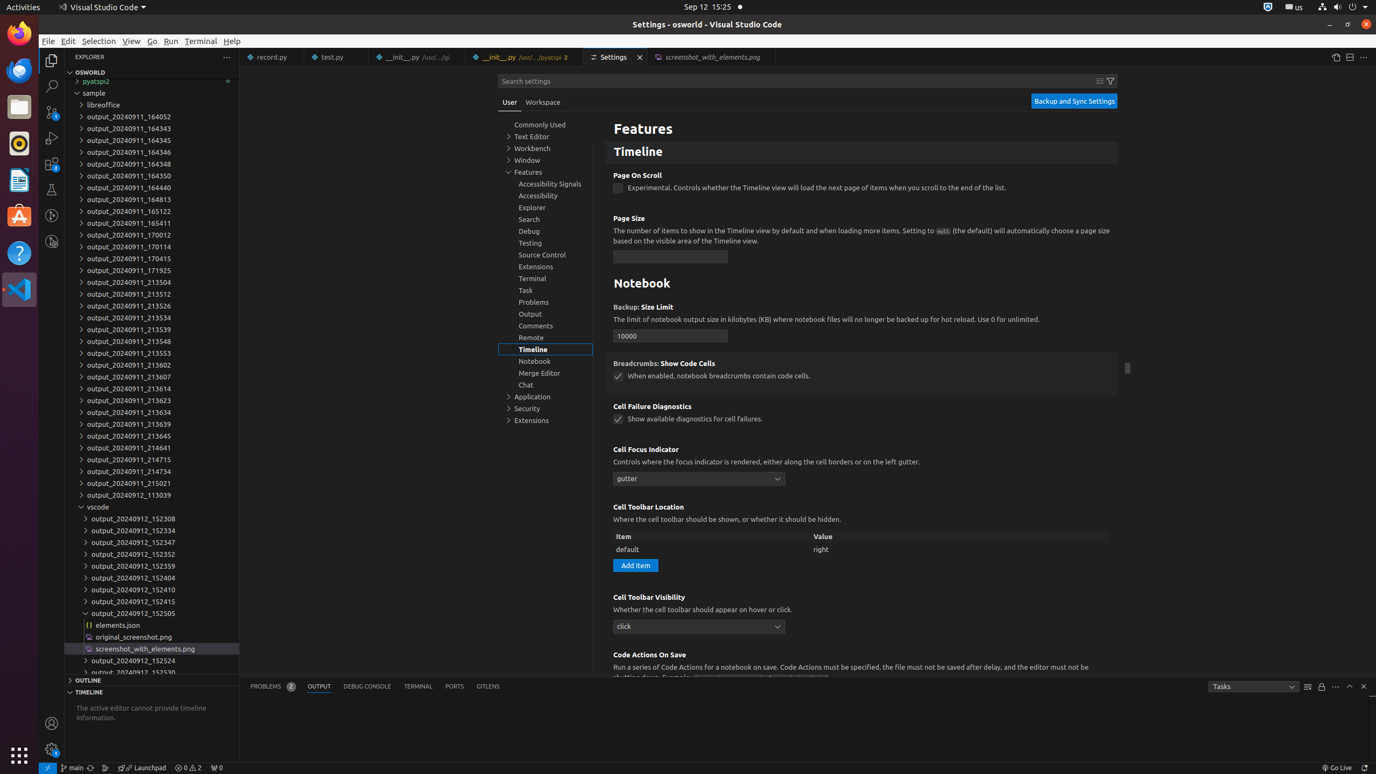  What do you see at coordinates (546, 397) in the screenshot?
I see `Application, group` at bounding box center [546, 397].